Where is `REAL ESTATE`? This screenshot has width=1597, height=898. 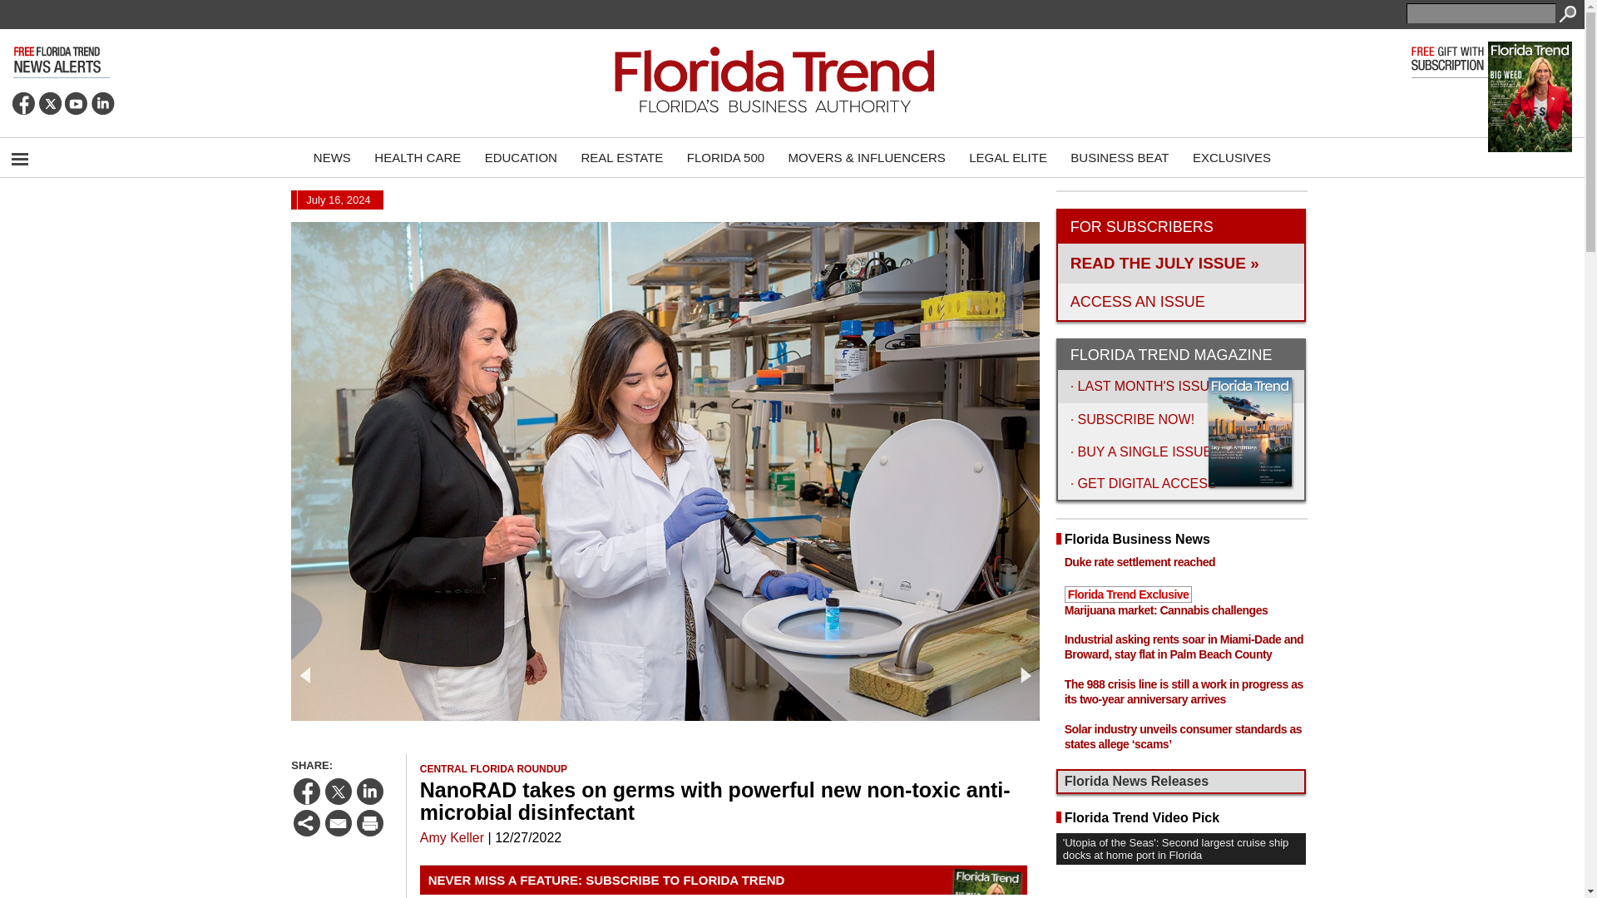 REAL ESTATE is located at coordinates (621, 157).